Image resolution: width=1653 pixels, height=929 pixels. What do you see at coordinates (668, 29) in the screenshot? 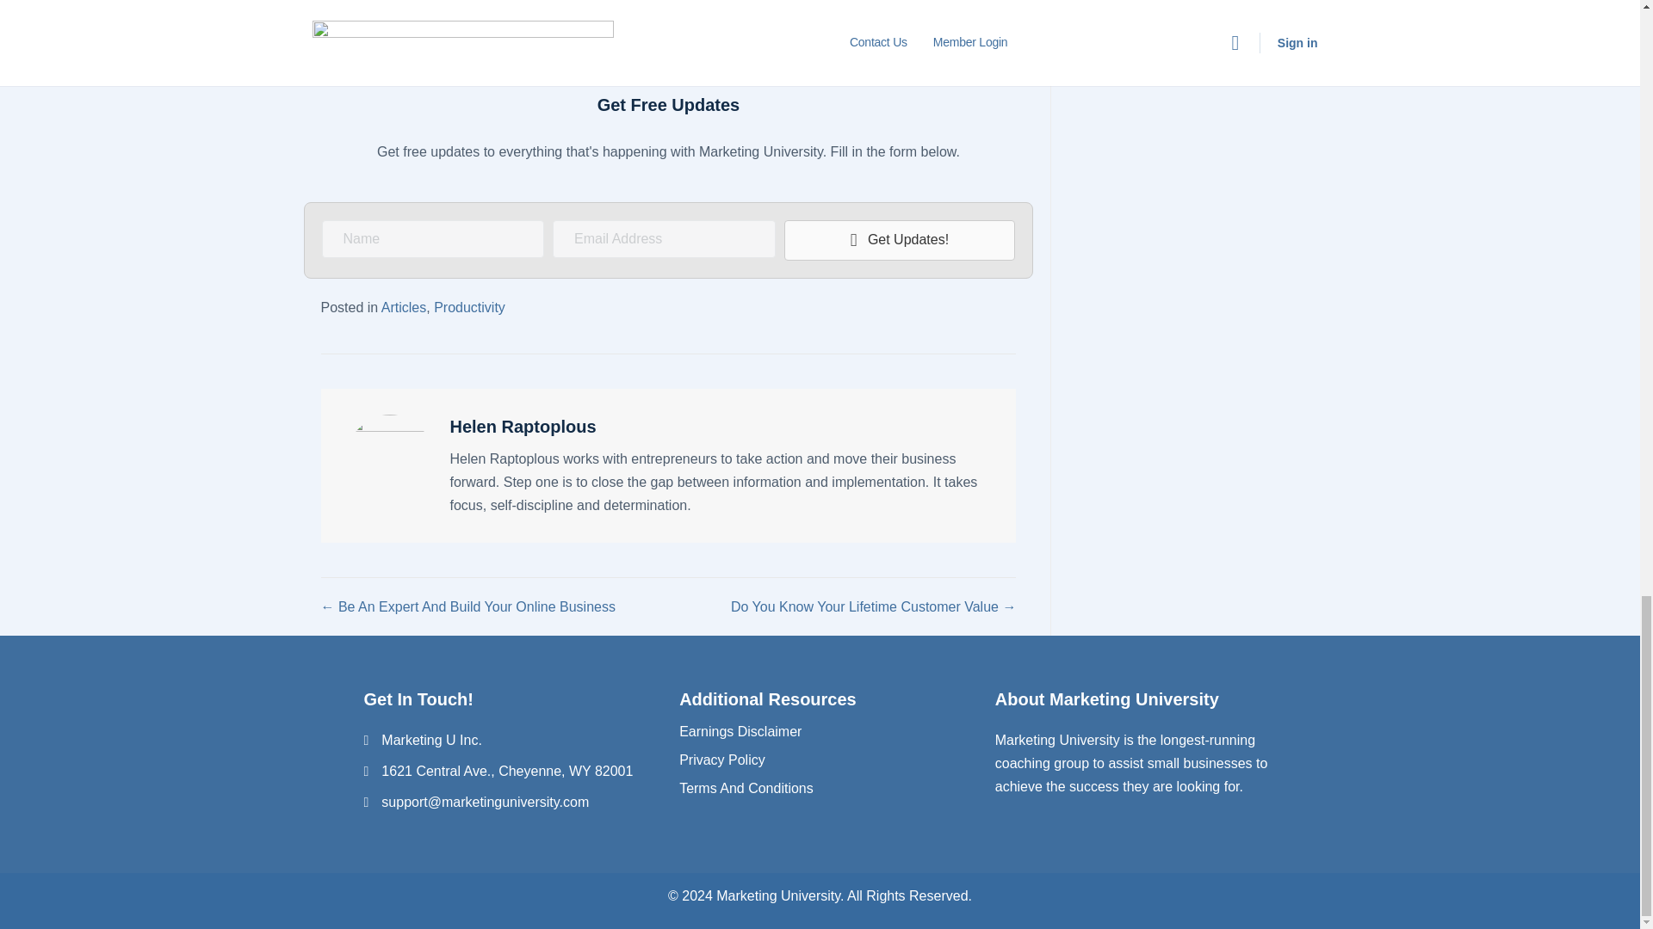
I see `Facebook Landscape` at bounding box center [668, 29].